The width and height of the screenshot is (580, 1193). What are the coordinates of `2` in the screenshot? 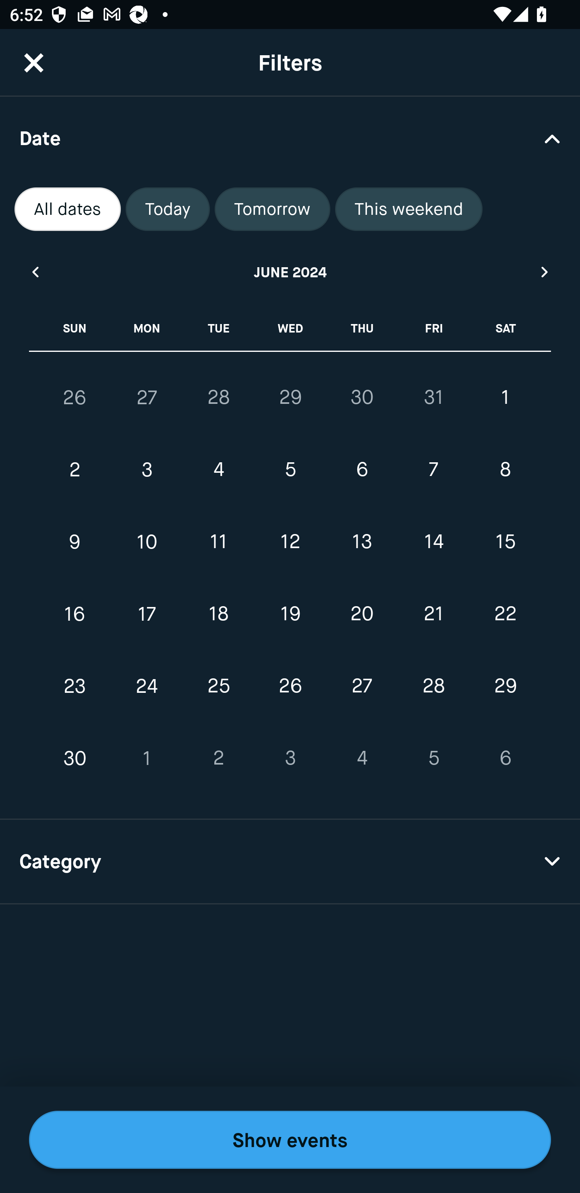 It's located at (75, 470).